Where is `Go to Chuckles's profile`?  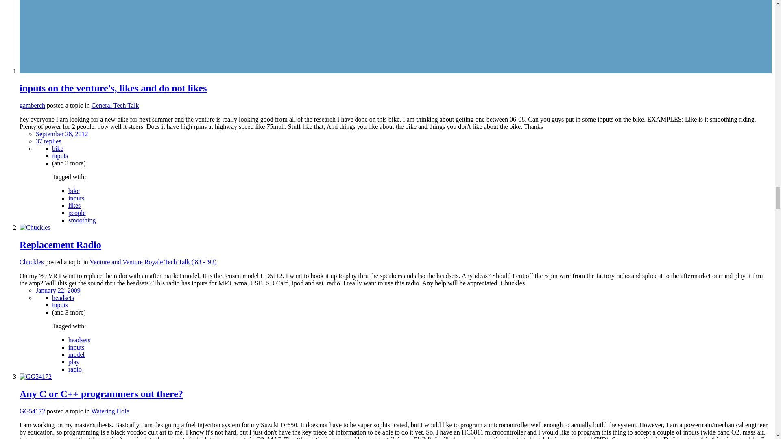 Go to Chuckles's profile is located at coordinates (32, 262).